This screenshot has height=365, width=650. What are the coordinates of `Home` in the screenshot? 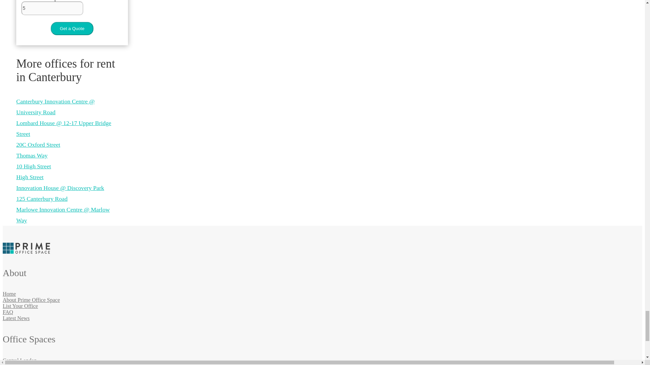 It's located at (9, 294).